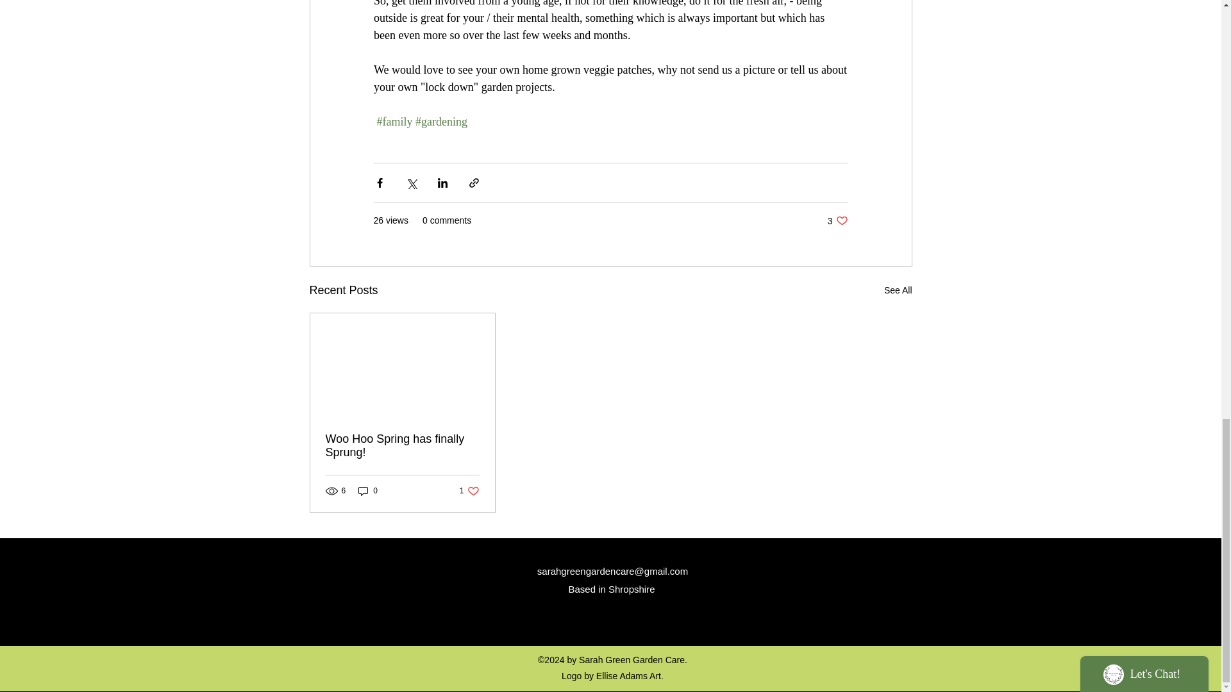  Describe the element at coordinates (368, 491) in the screenshot. I see `See All` at that location.